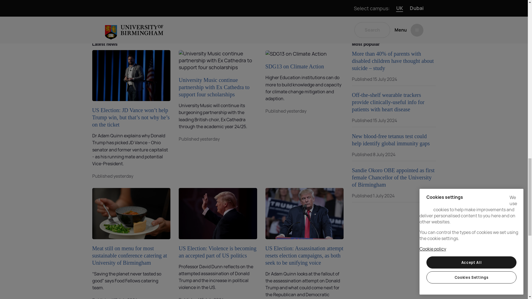  Describe the element at coordinates (201, 8) in the screenshot. I see `Maren Rohe` at that location.